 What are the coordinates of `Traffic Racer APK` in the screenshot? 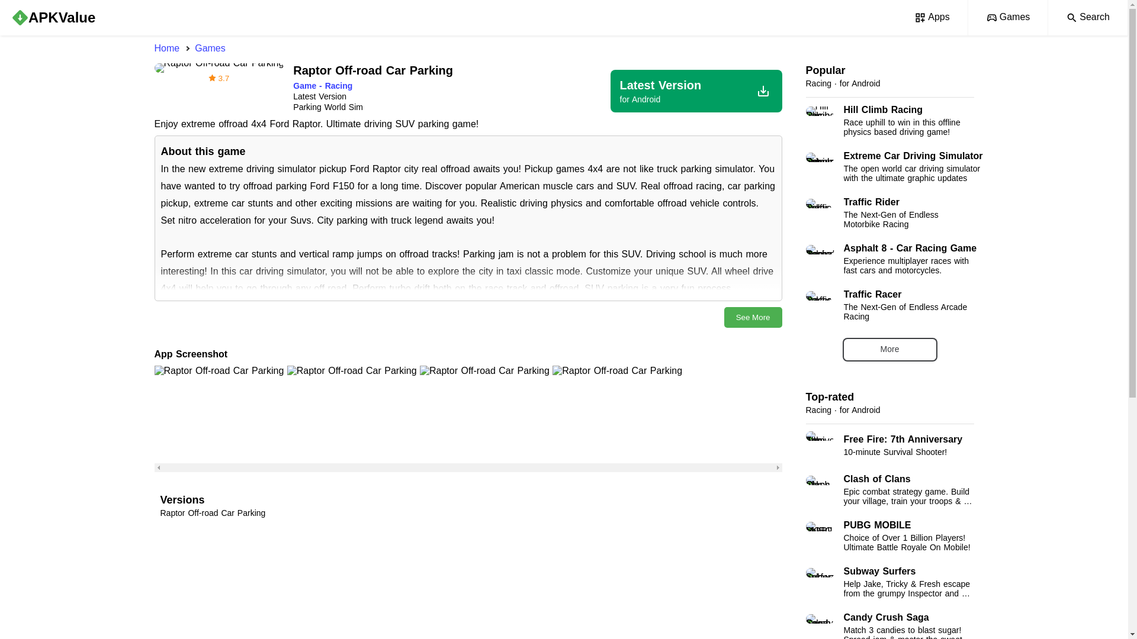 It's located at (323, 86).